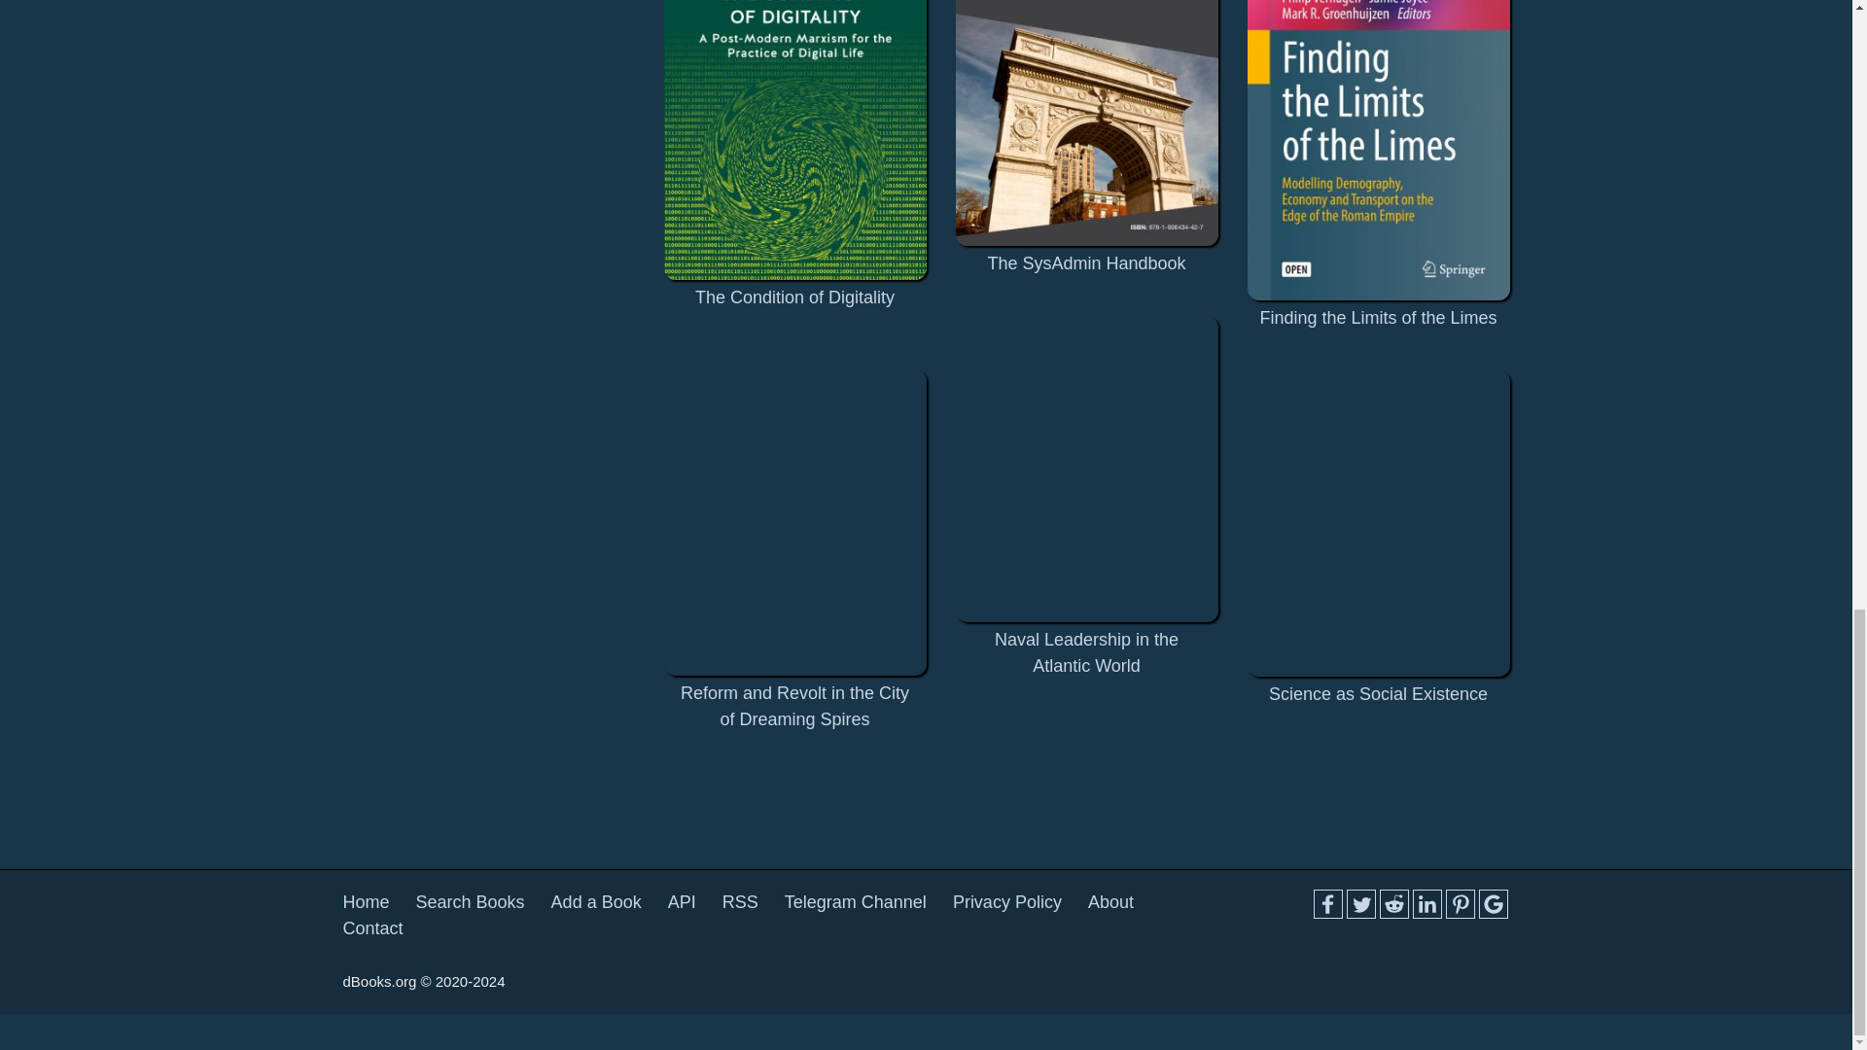  I want to click on Share to Reddit, so click(1392, 904).